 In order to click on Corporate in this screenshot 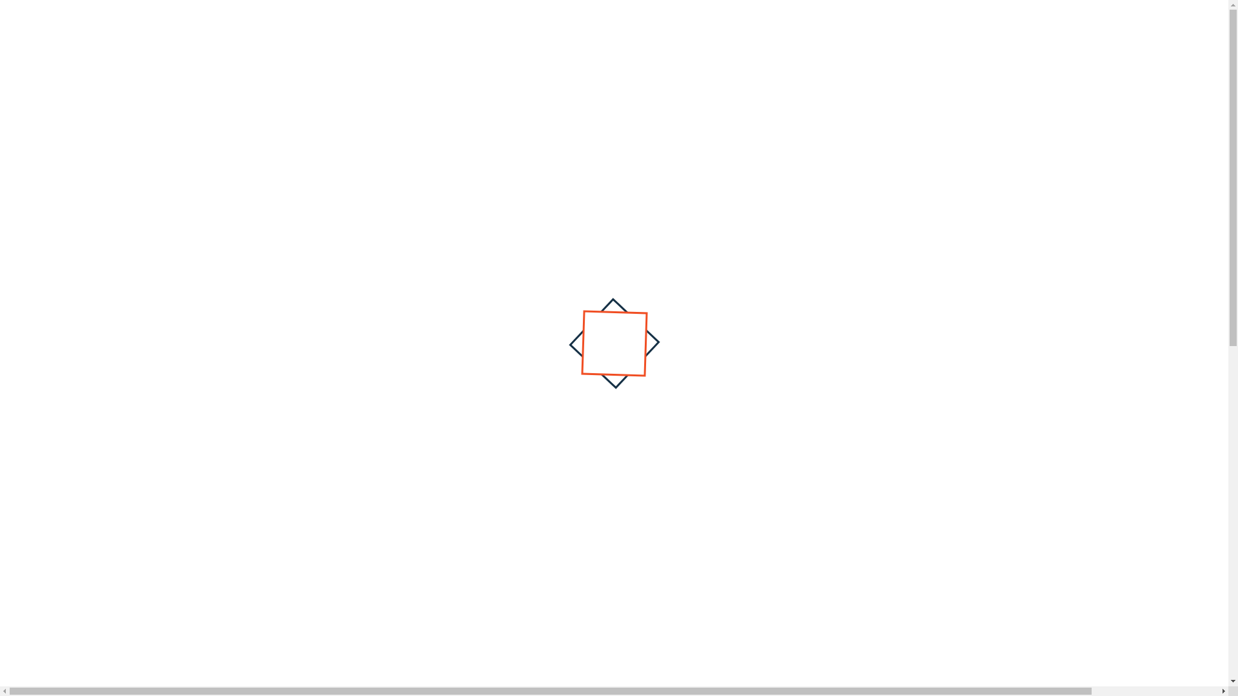, I will do `click(738, 95)`.